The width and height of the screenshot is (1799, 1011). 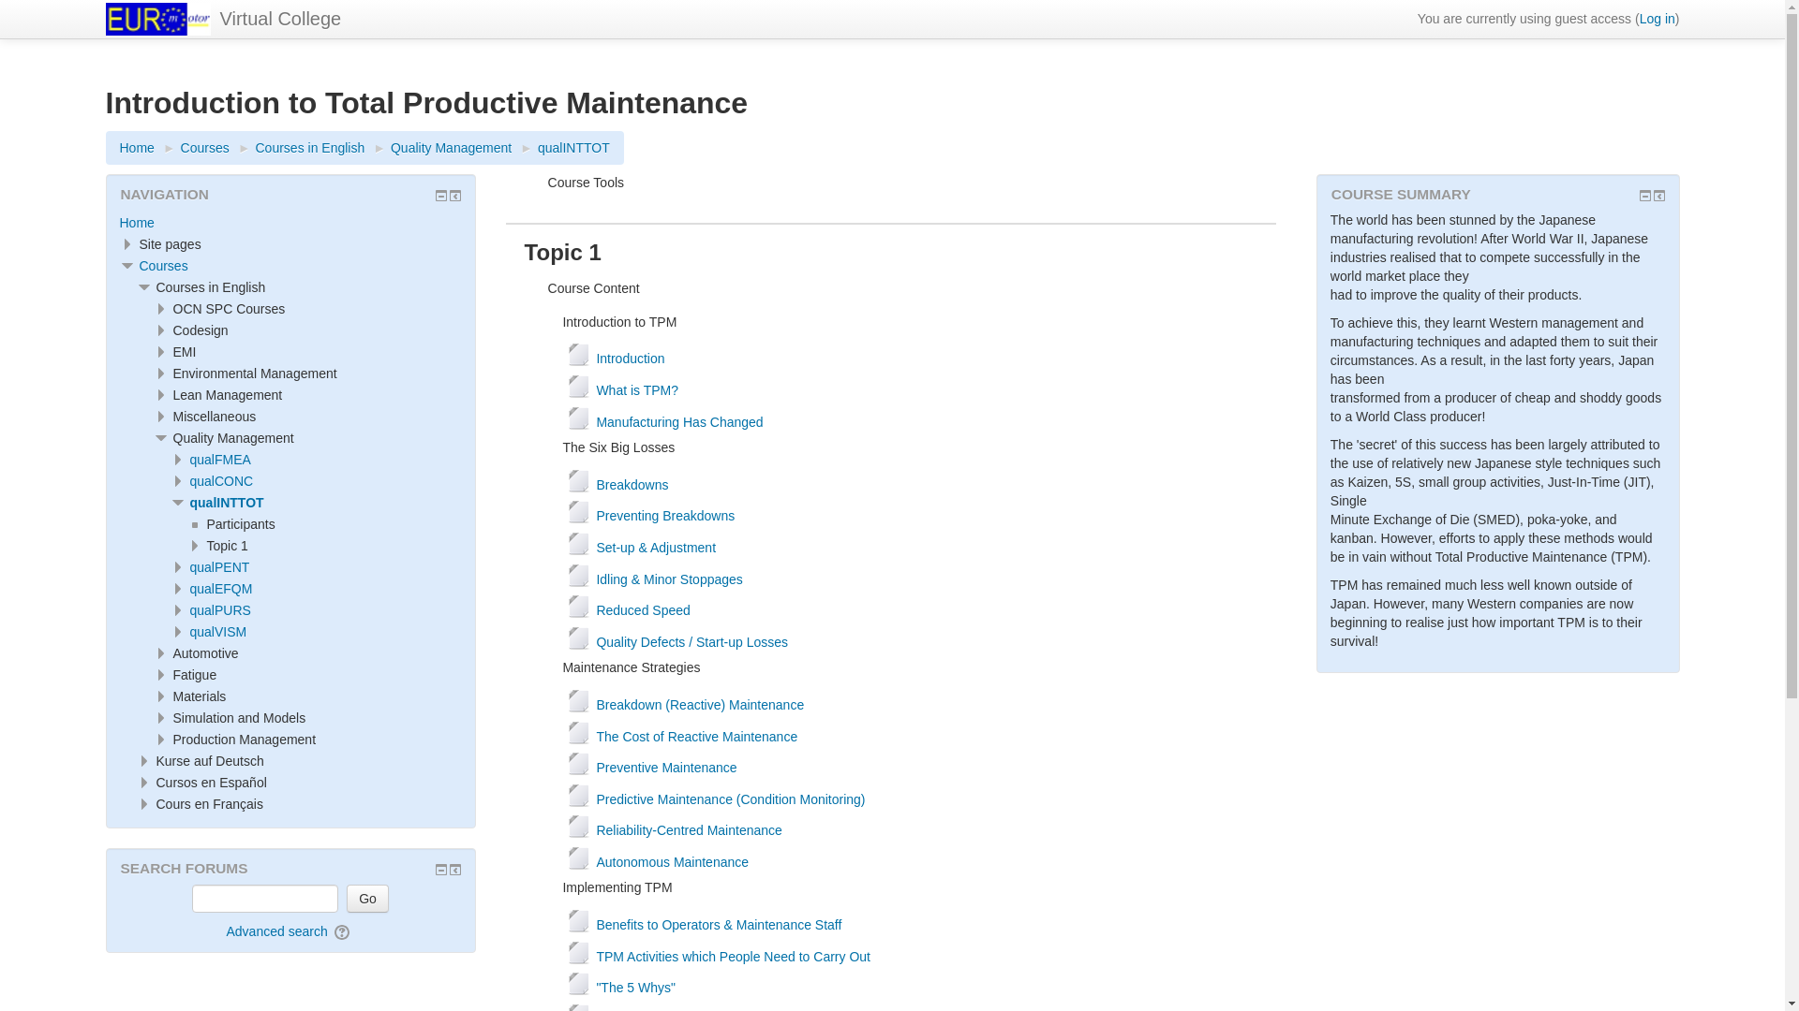 I want to click on Preventive Maintenance, so click(x=652, y=768).